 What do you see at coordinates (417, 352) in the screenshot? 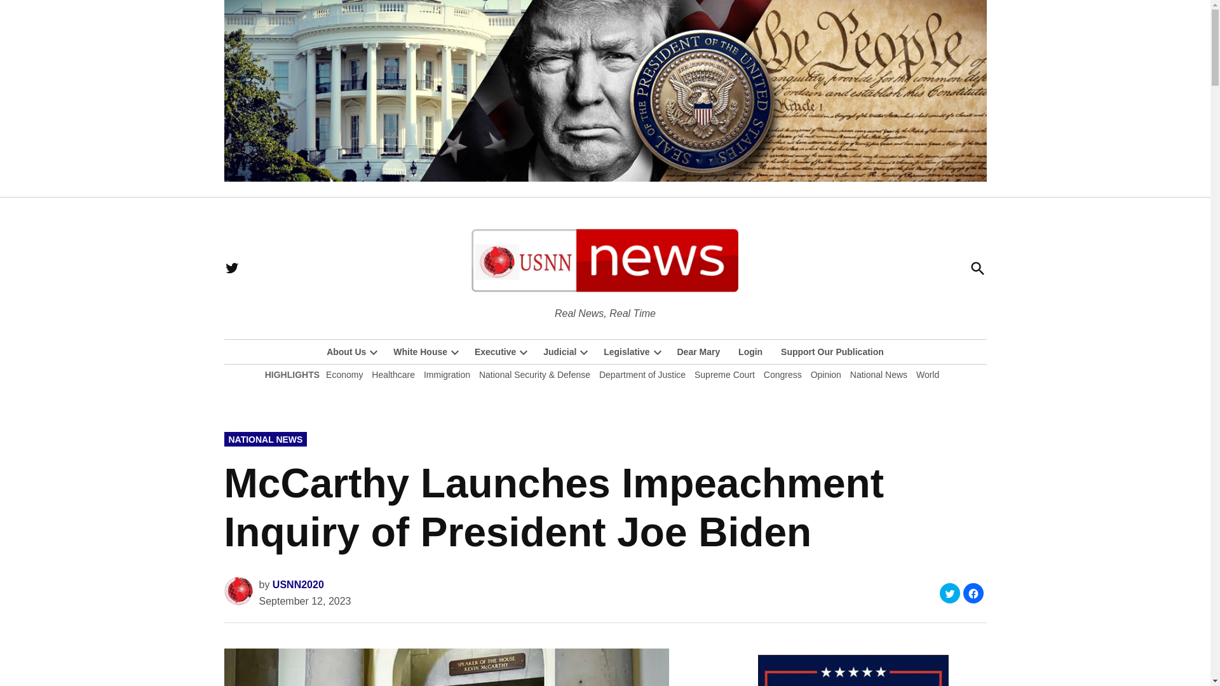
I see `White House` at bounding box center [417, 352].